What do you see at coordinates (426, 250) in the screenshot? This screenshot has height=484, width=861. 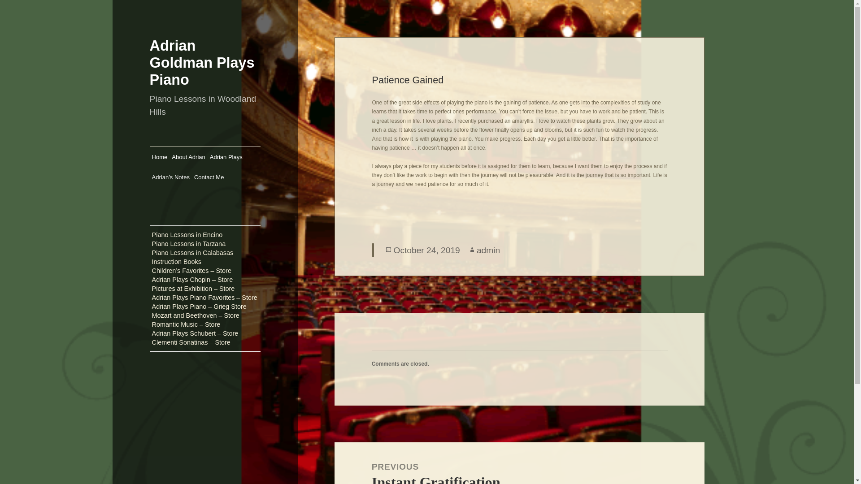 I see `October 24, 2019` at bounding box center [426, 250].